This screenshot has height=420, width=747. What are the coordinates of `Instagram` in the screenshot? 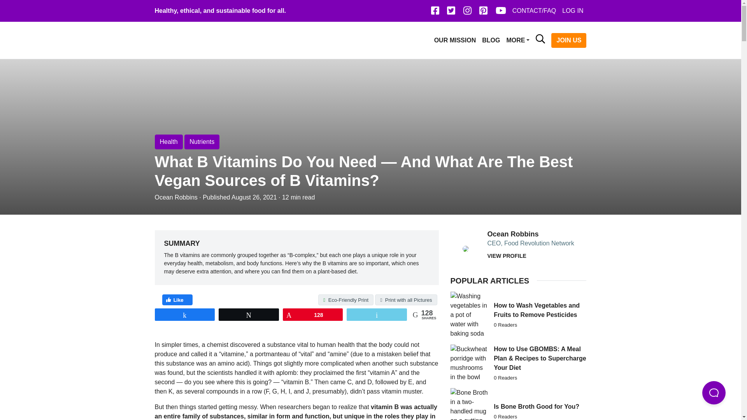 It's located at (467, 12).